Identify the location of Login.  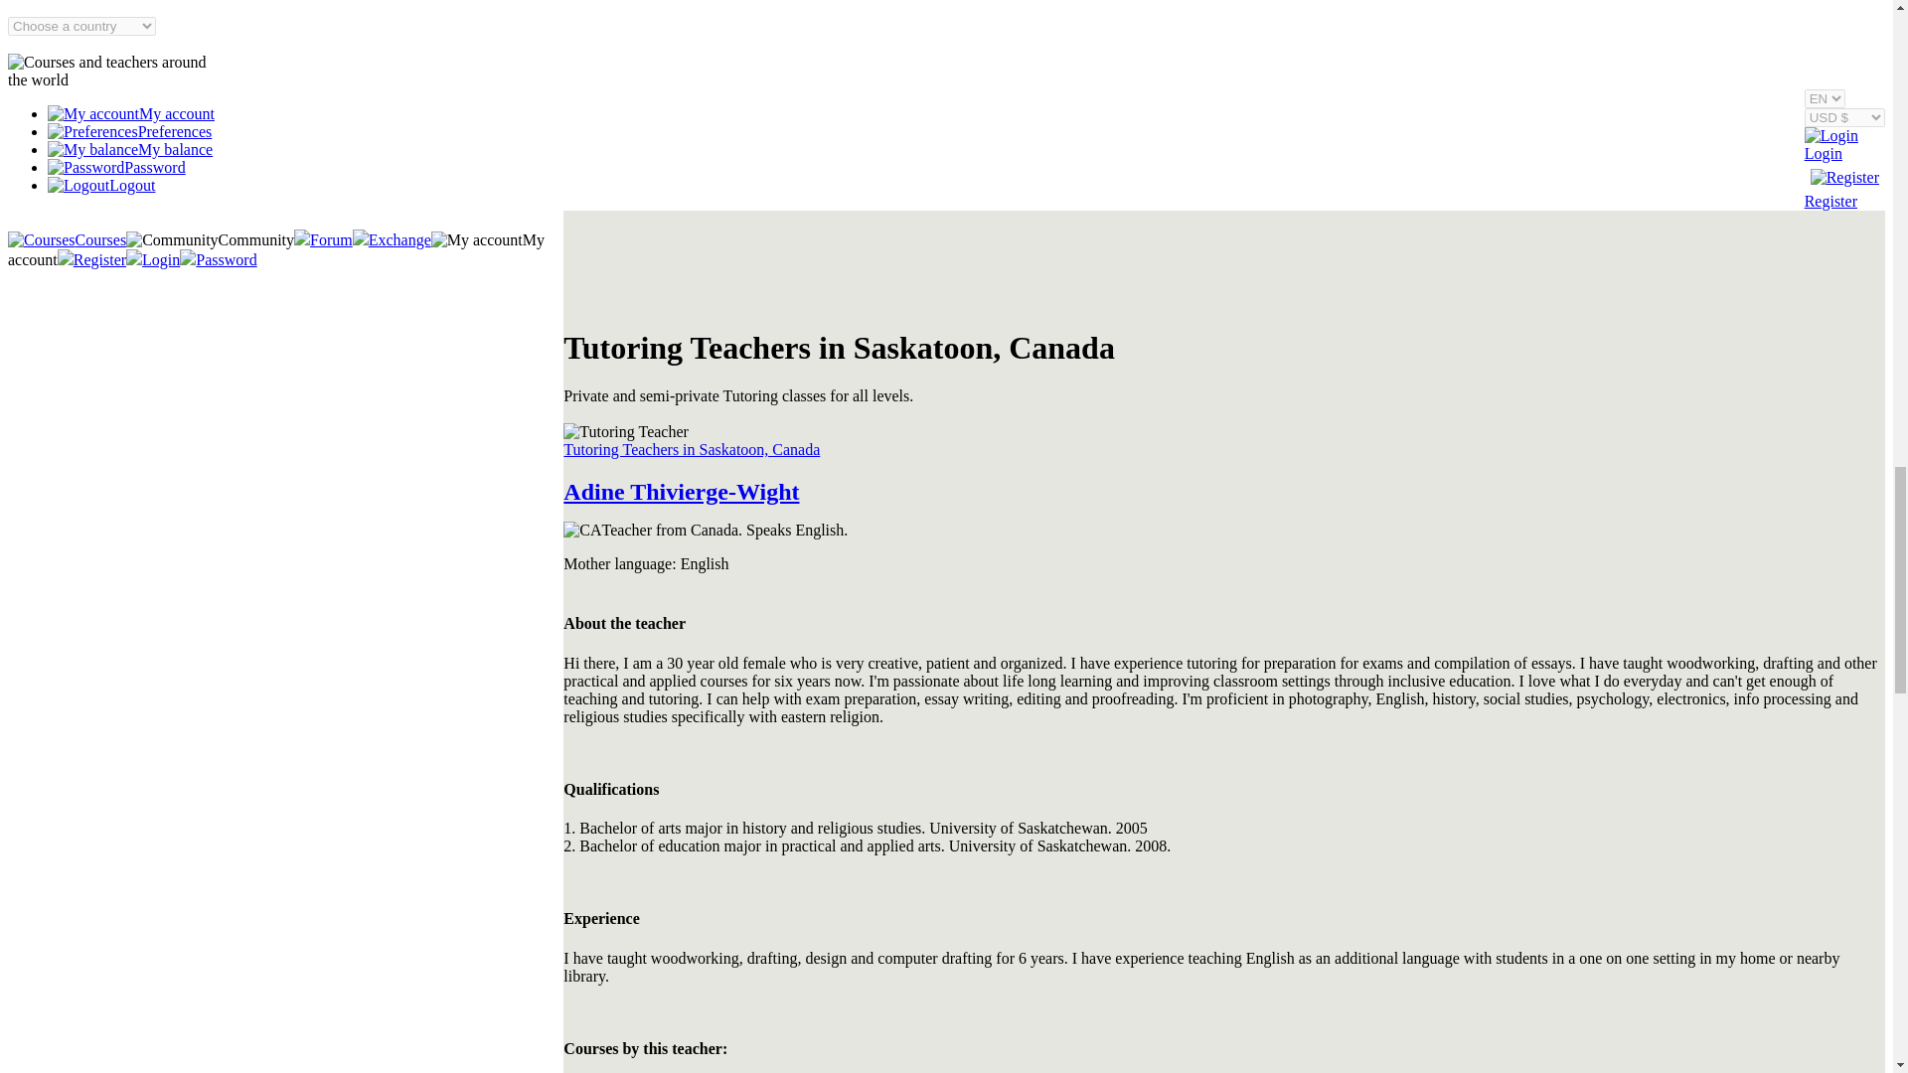
(1831, 135).